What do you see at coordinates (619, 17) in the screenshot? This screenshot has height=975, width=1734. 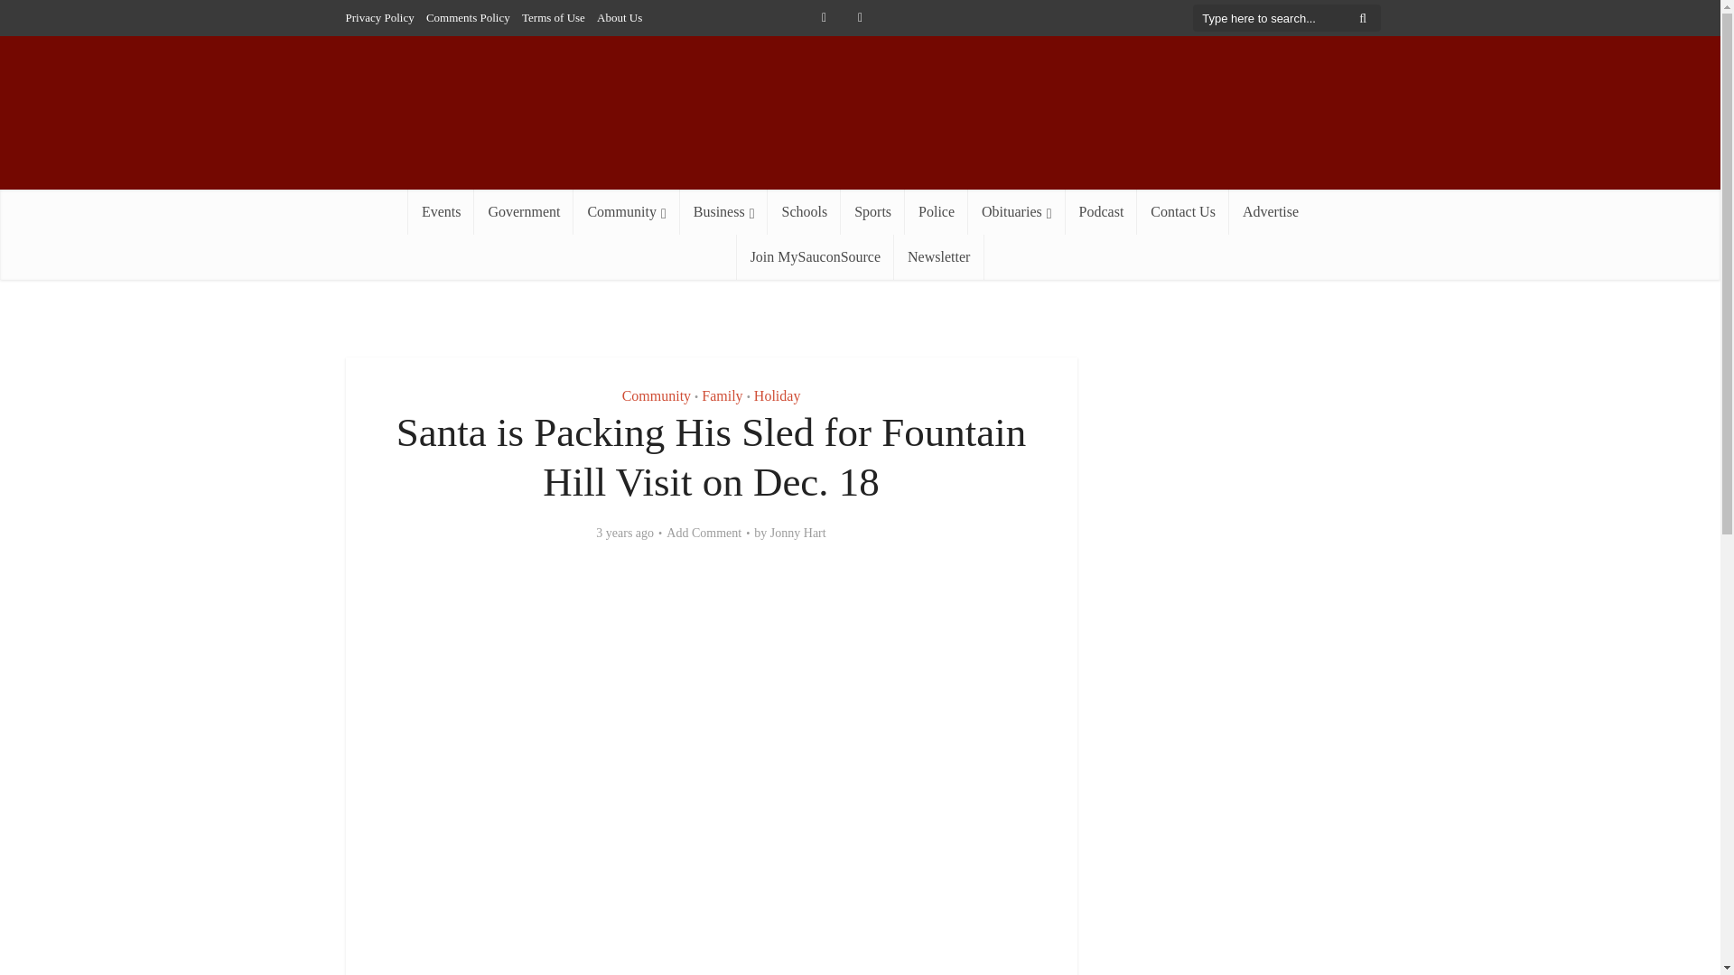 I see `About Us` at bounding box center [619, 17].